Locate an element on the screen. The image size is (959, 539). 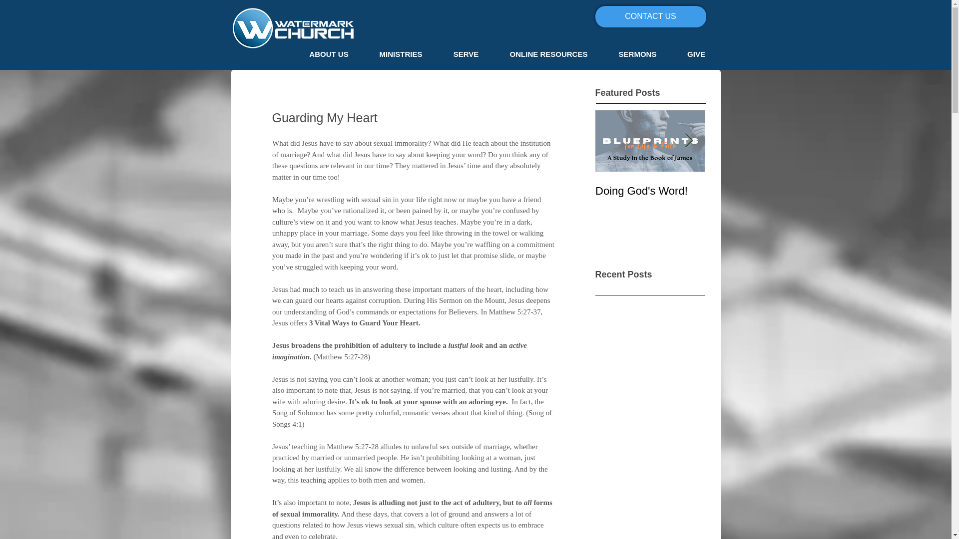
ONLINE RESOURCES is located at coordinates (548, 54).